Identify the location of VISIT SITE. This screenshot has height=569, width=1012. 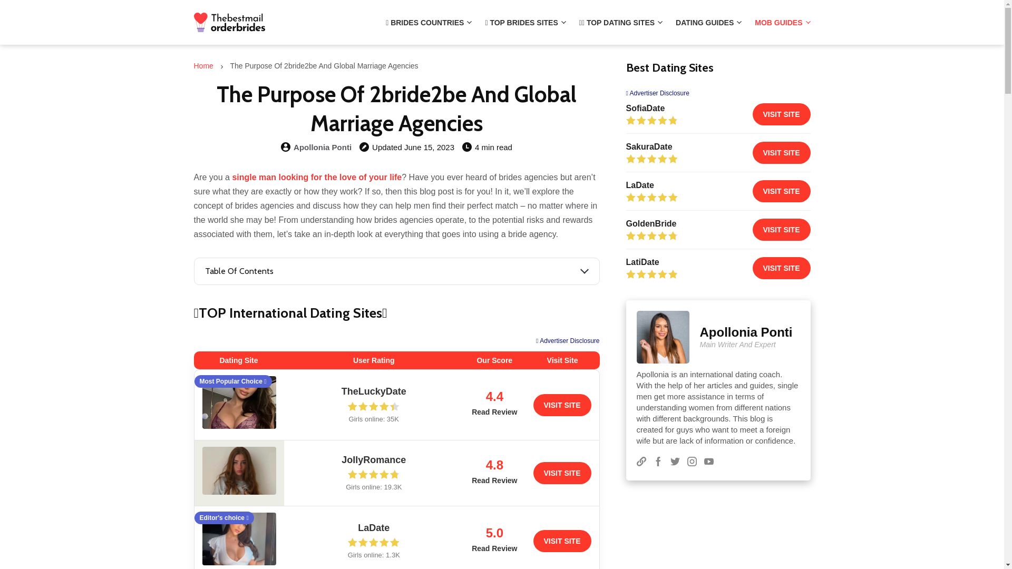
(562, 473).